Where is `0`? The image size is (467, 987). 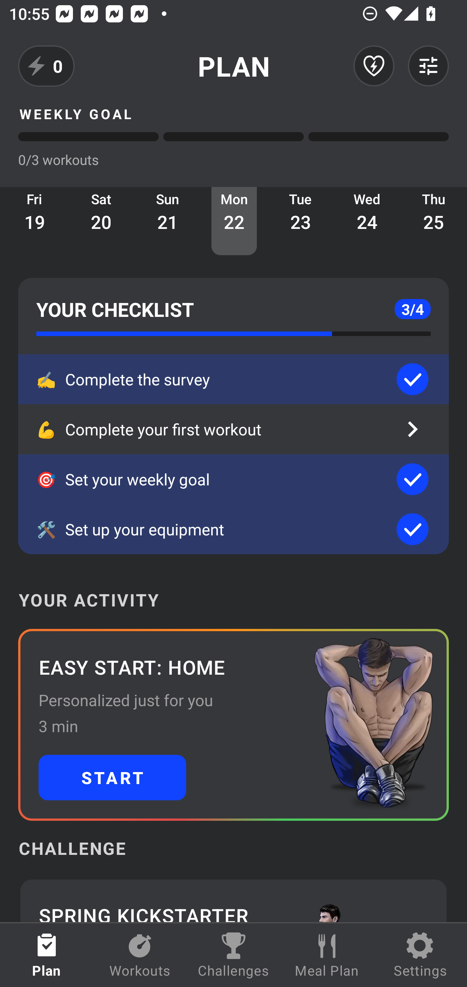
0 is located at coordinates (46, 66).